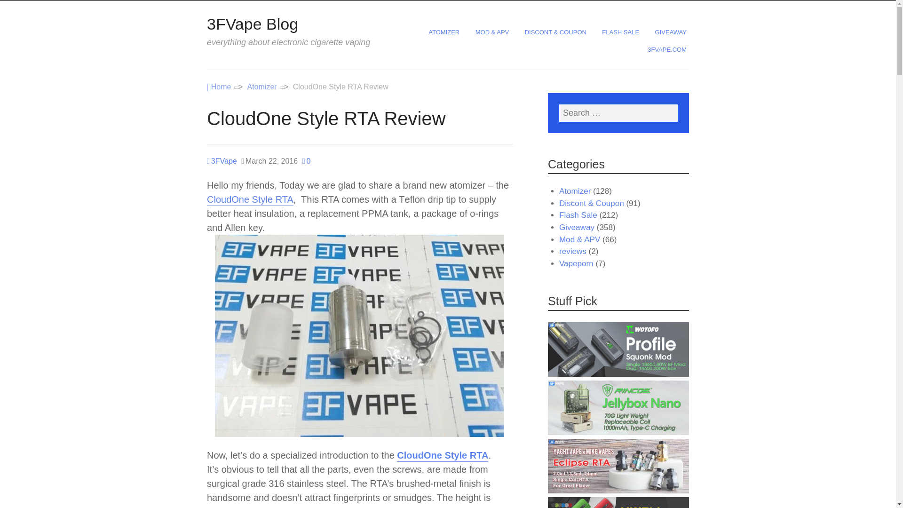 The width and height of the screenshot is (903, 508). I want to click on ATOMIZER, so click(445, 32).